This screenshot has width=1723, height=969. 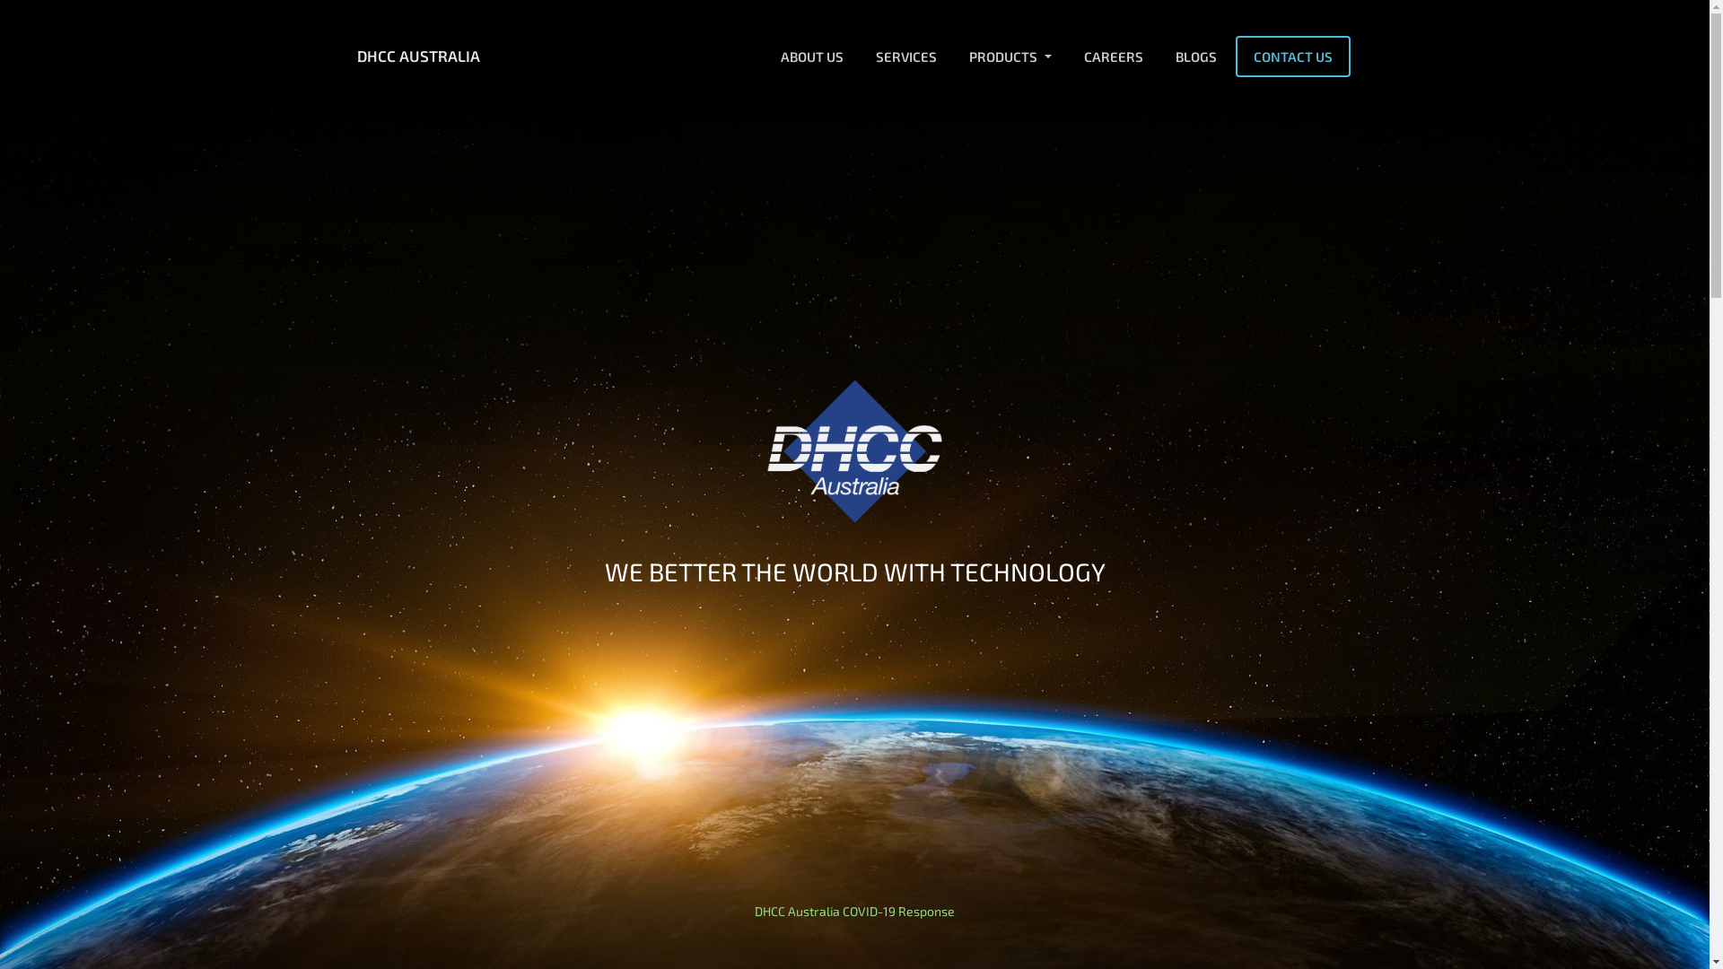 What do you see at coordinates (1010, 57) in the screenshot?
I see `PRODUCTS` at bounding box center [1010, 57].